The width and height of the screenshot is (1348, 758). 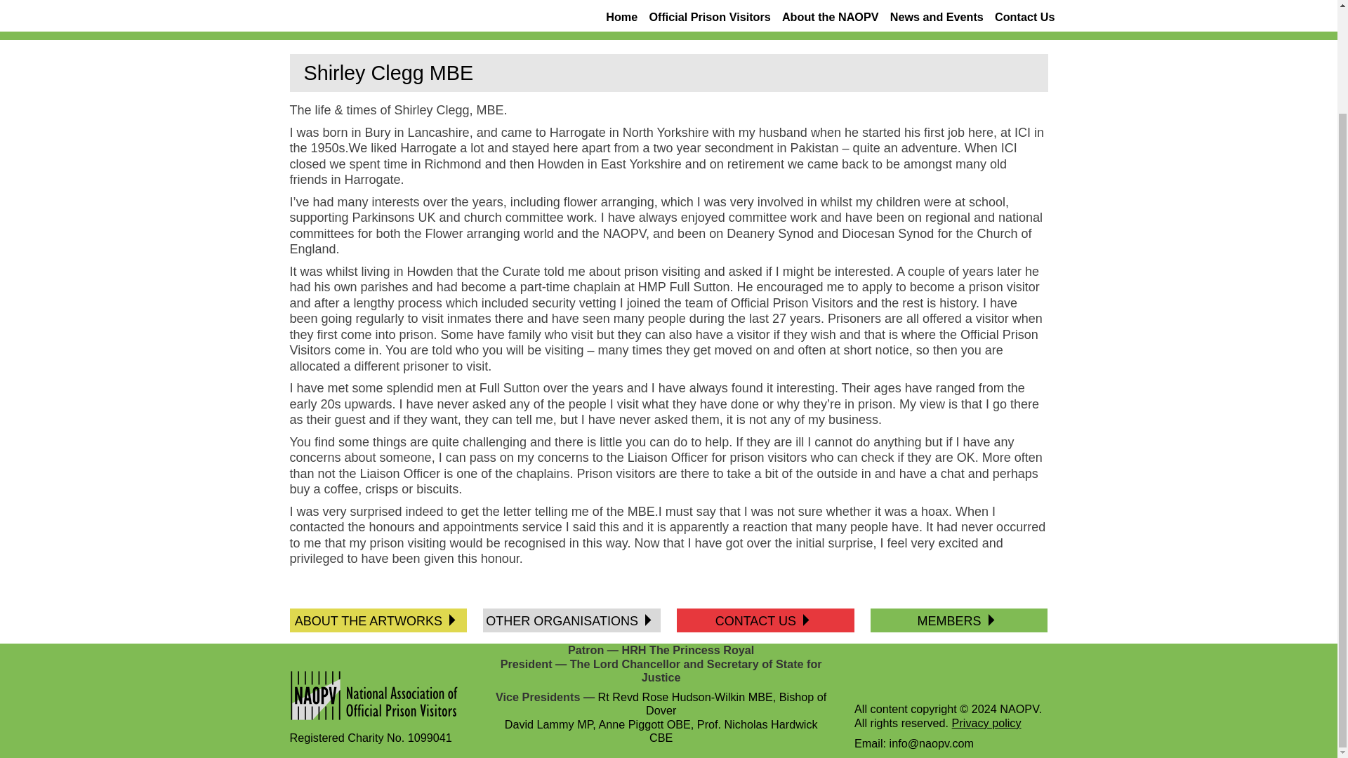 I want to click on Official Prison Visitors, so click(x=709, y=18).